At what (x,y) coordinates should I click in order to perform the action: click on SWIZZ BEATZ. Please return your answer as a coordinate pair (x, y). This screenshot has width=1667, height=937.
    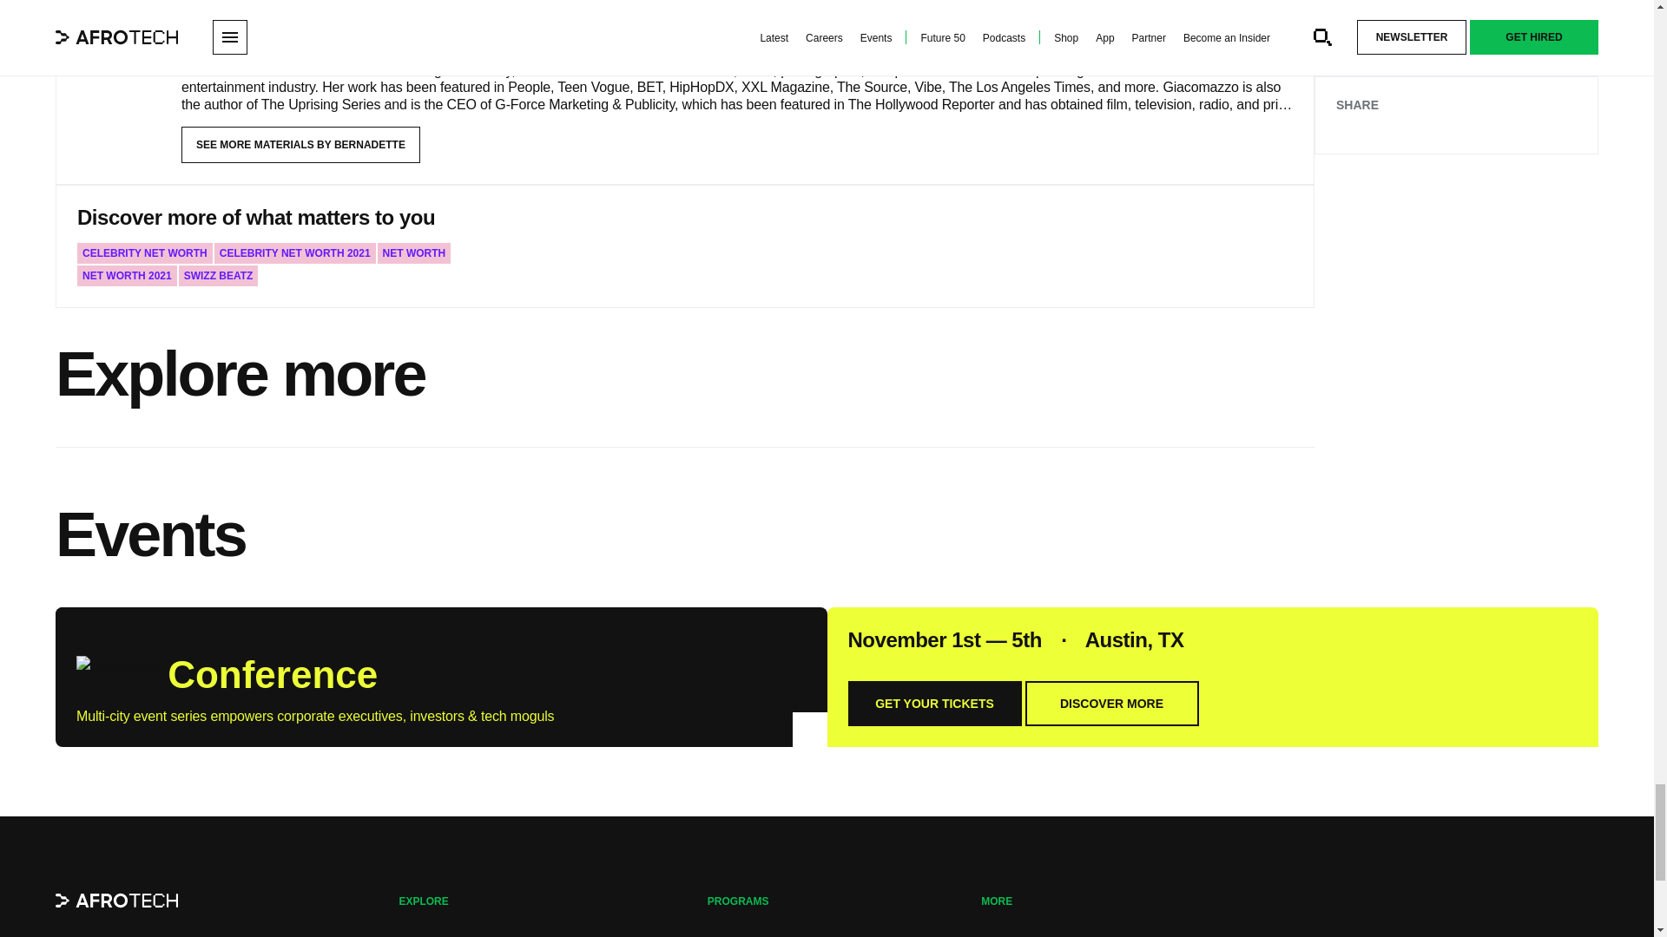
    Looking at the image, I should click on (218, 276).